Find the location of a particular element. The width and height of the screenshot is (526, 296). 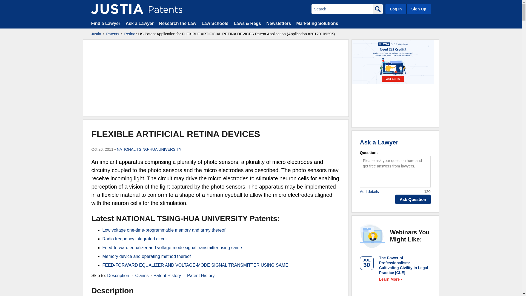

Ask a Lawyer is located at coordinates (139, 23).